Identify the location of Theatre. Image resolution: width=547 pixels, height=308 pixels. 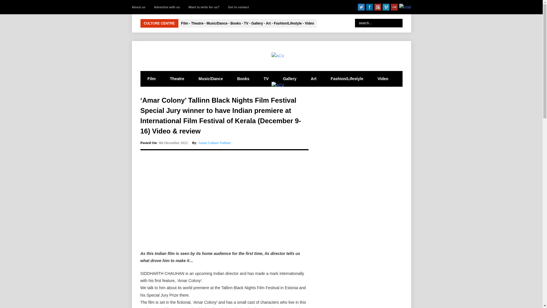
(177, 79).